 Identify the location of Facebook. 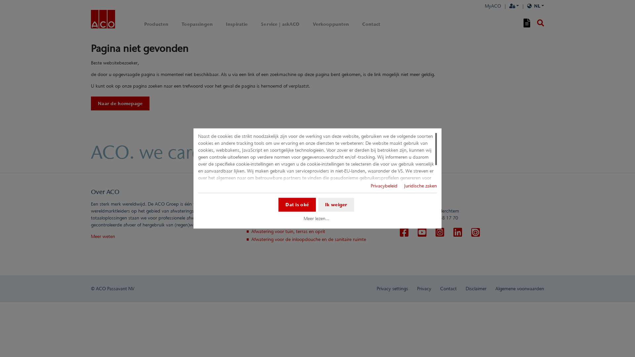
(404, 232).